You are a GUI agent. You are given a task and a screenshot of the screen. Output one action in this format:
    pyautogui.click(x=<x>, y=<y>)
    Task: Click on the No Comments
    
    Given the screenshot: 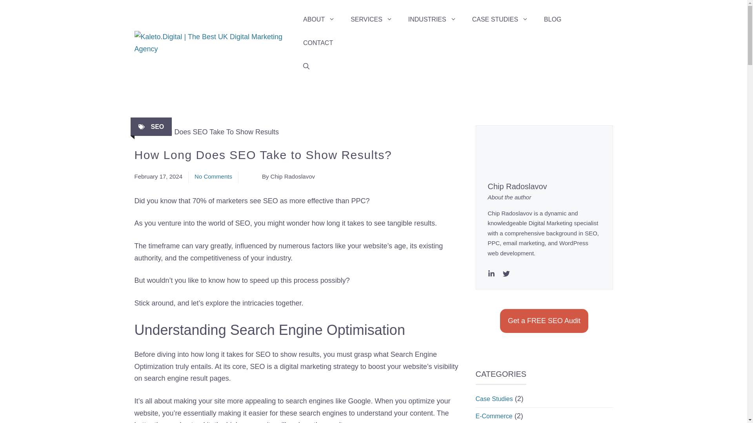 What is the action you would take?
    pyautogui.click(x=213, y=176)
    